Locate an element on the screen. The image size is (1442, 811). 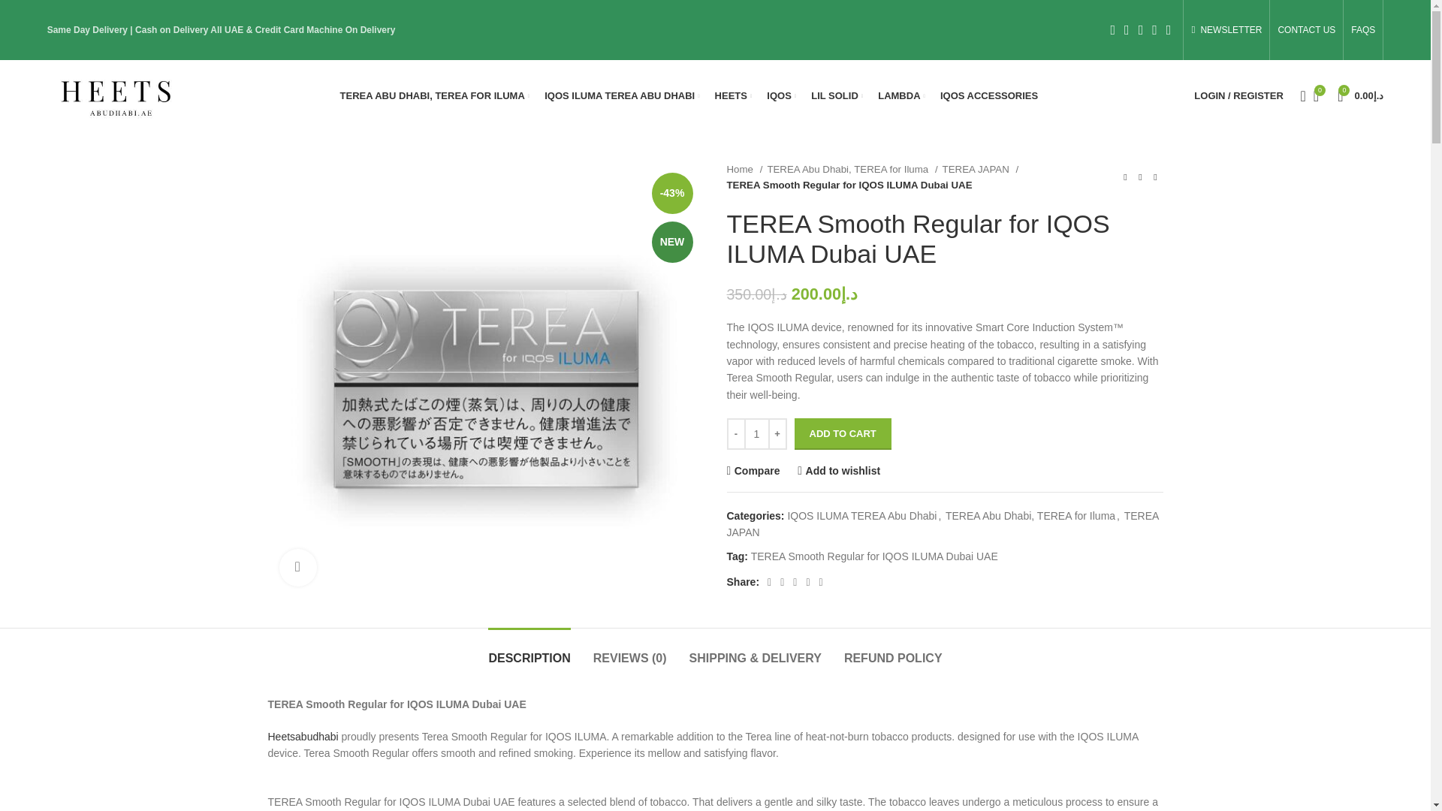
IQOS is located at coordinates (781, 96).